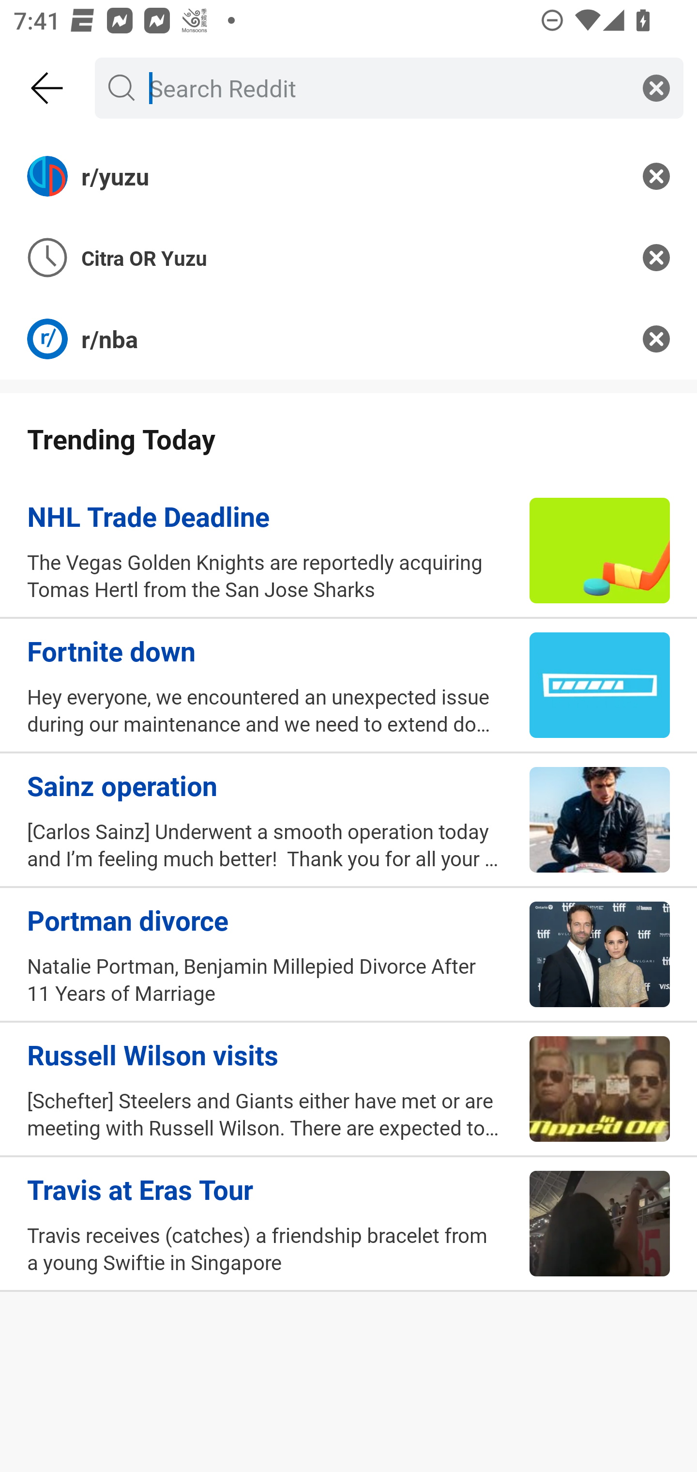  I want to click on Clear search, so click(656, 87).